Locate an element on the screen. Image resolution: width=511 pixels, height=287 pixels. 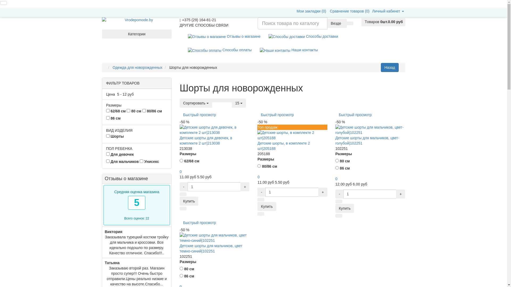
button_price is located at coordinates (229, 100).